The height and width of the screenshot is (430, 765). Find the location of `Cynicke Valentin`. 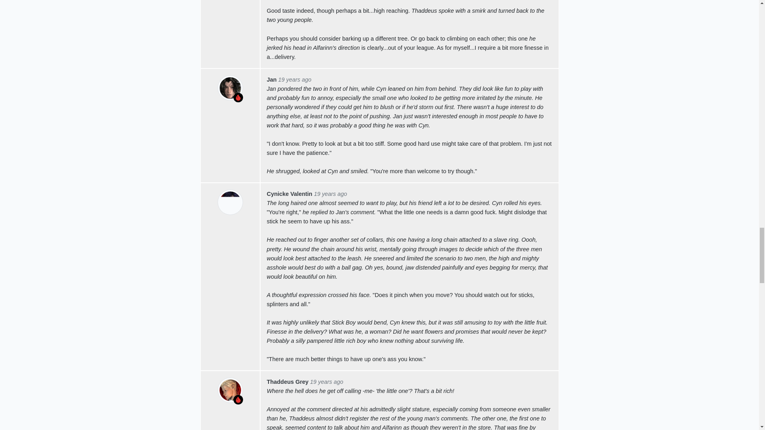

Cynicke Valentin is located at coordinates (289, 193).